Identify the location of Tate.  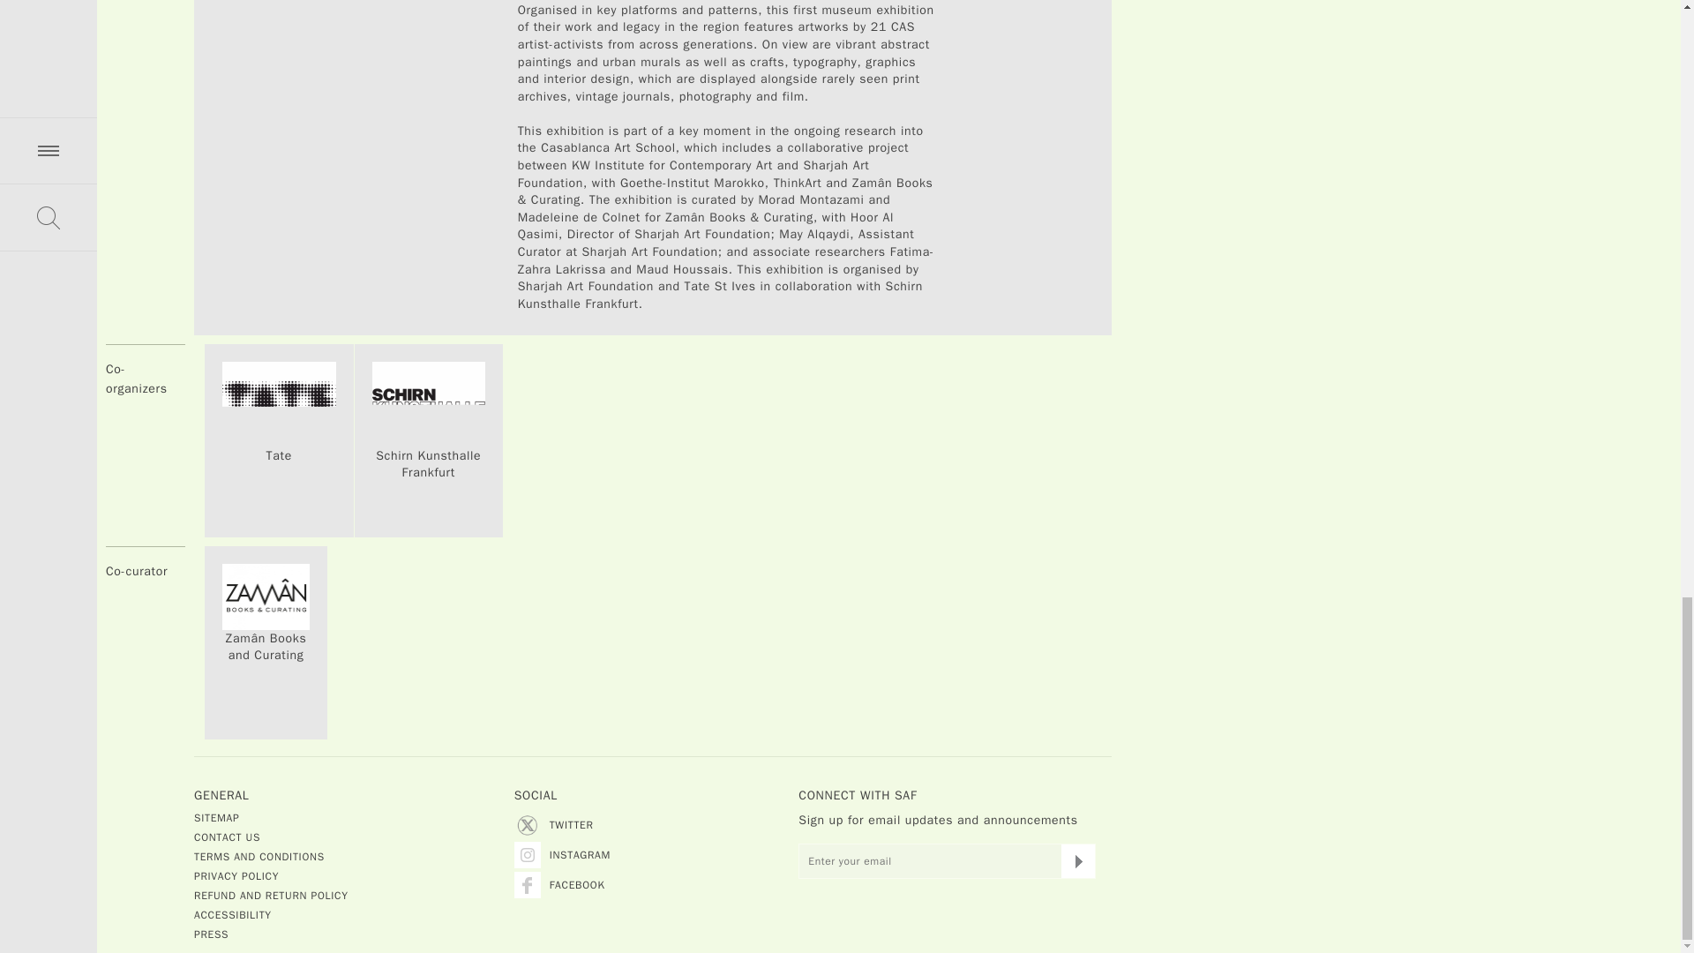
(279, 455).